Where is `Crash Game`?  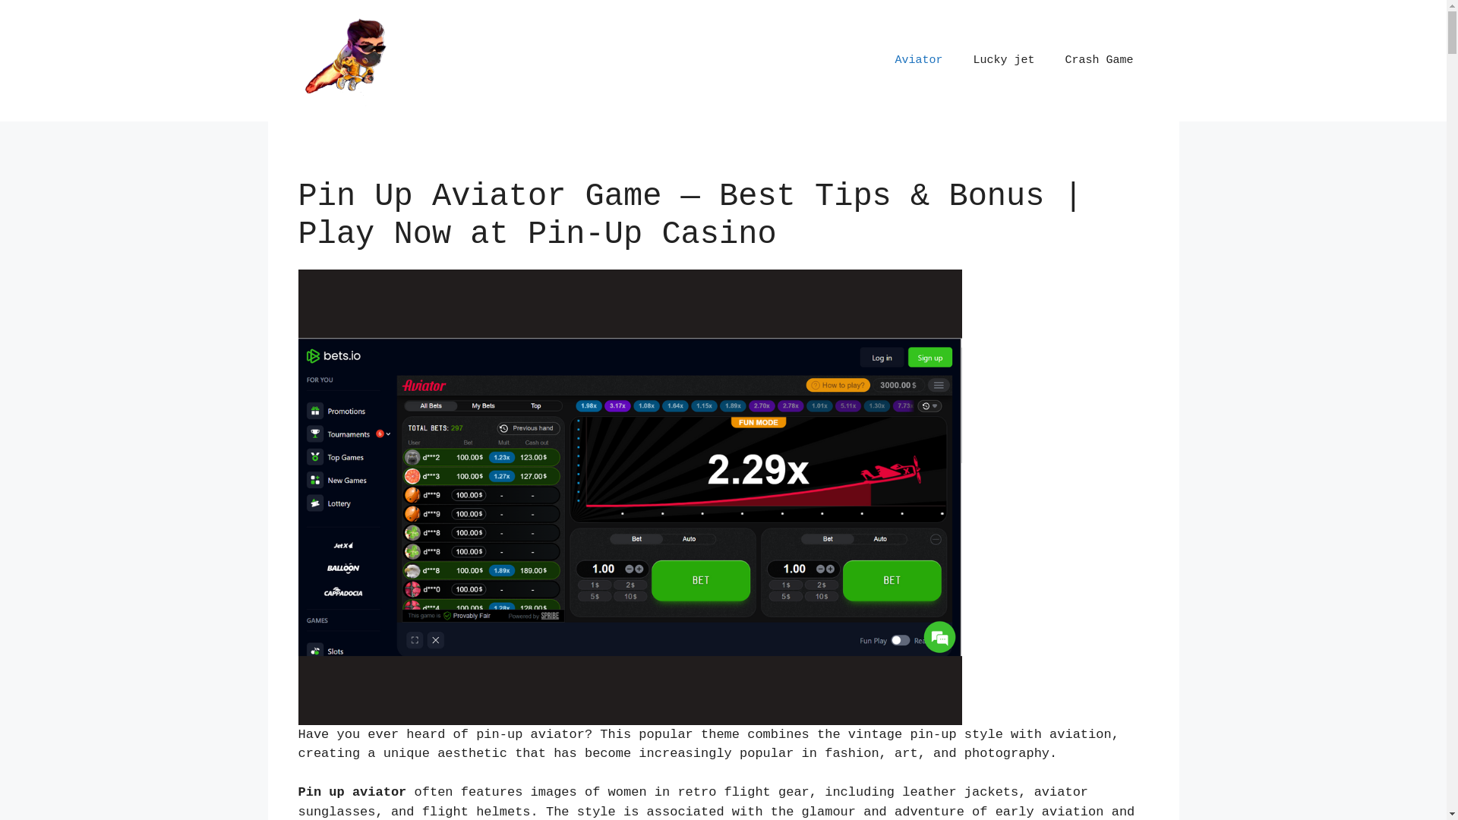
Crash Game is located at coordinates (1099, 61).